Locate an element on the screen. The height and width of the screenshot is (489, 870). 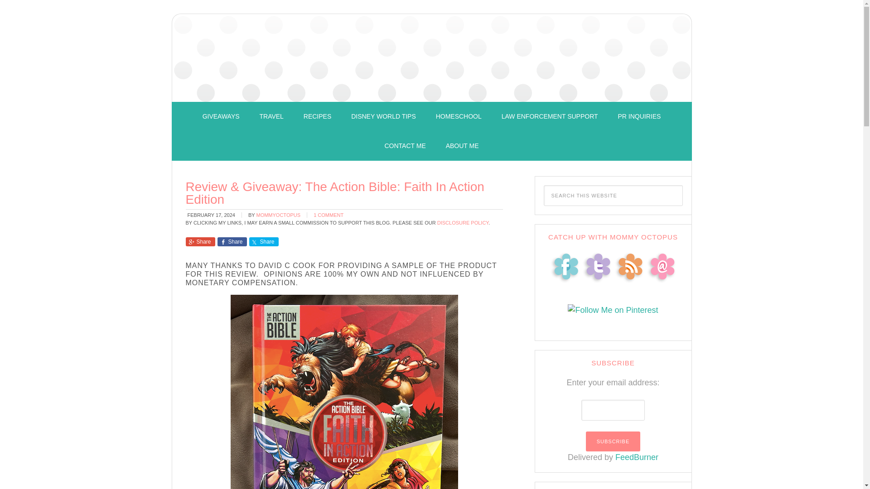
MOMMYOCTOPUS is located at coordinates (278, 215).